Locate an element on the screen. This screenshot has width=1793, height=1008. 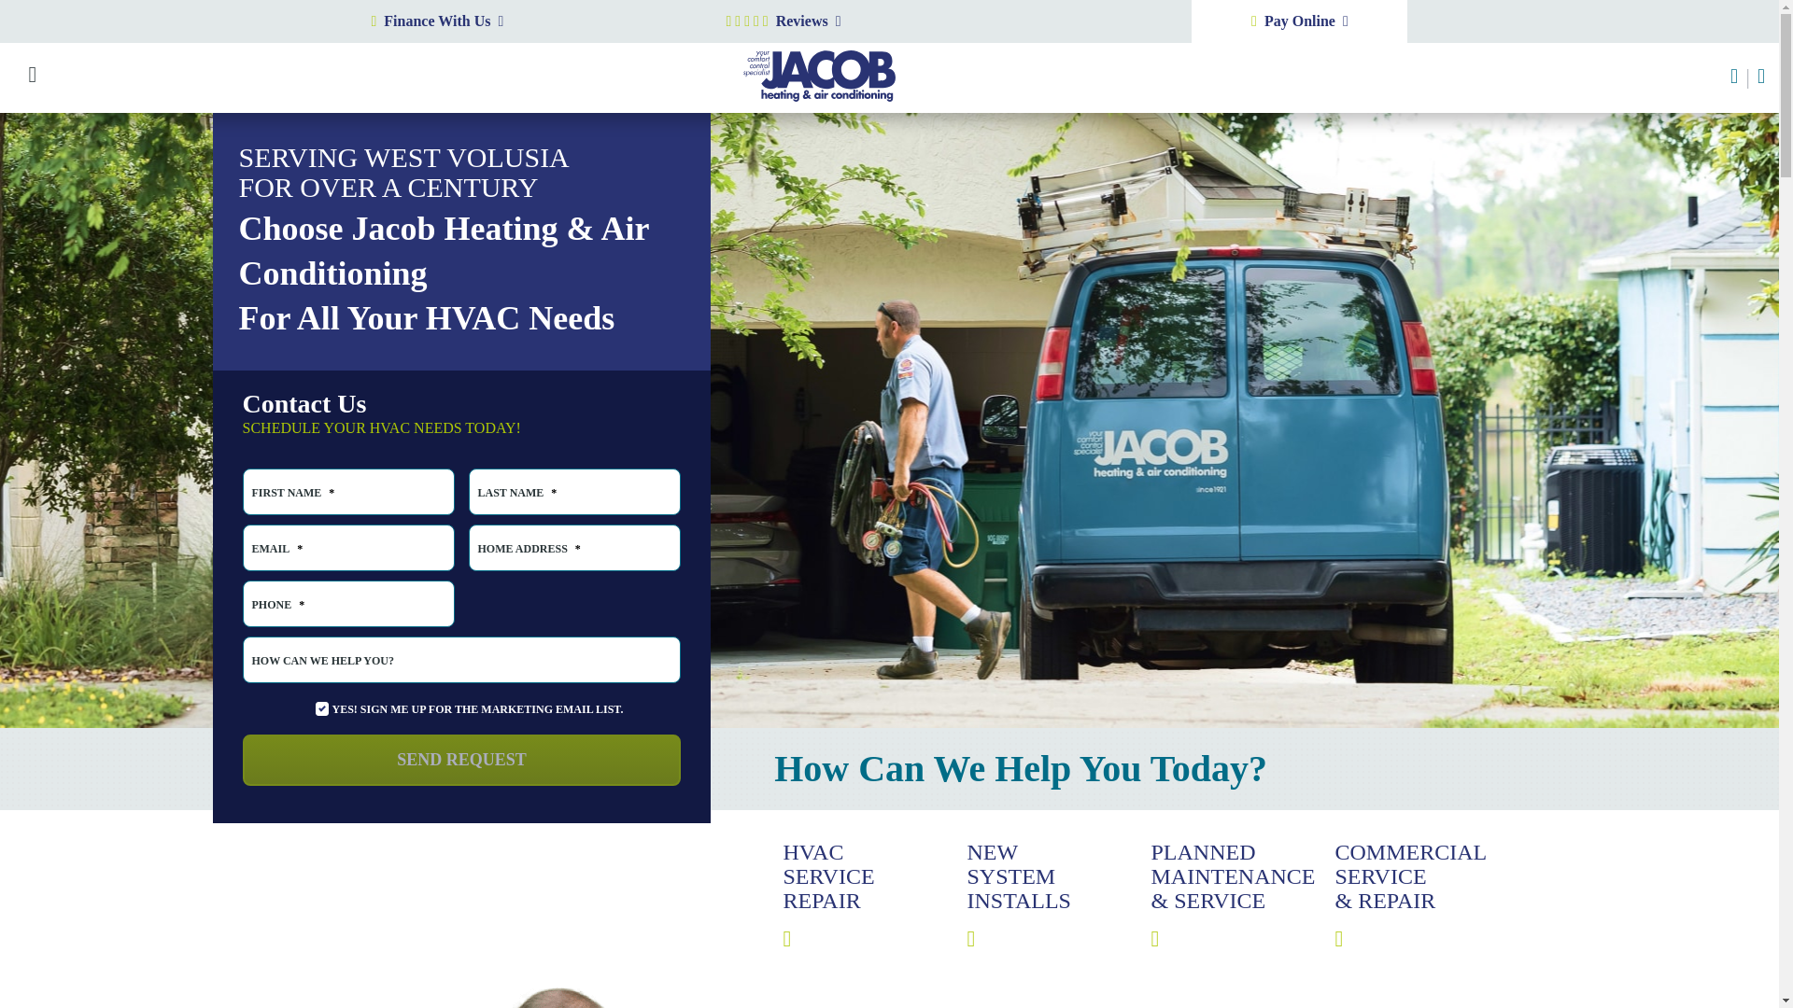
Reviews is located at coordinates (809, 21).